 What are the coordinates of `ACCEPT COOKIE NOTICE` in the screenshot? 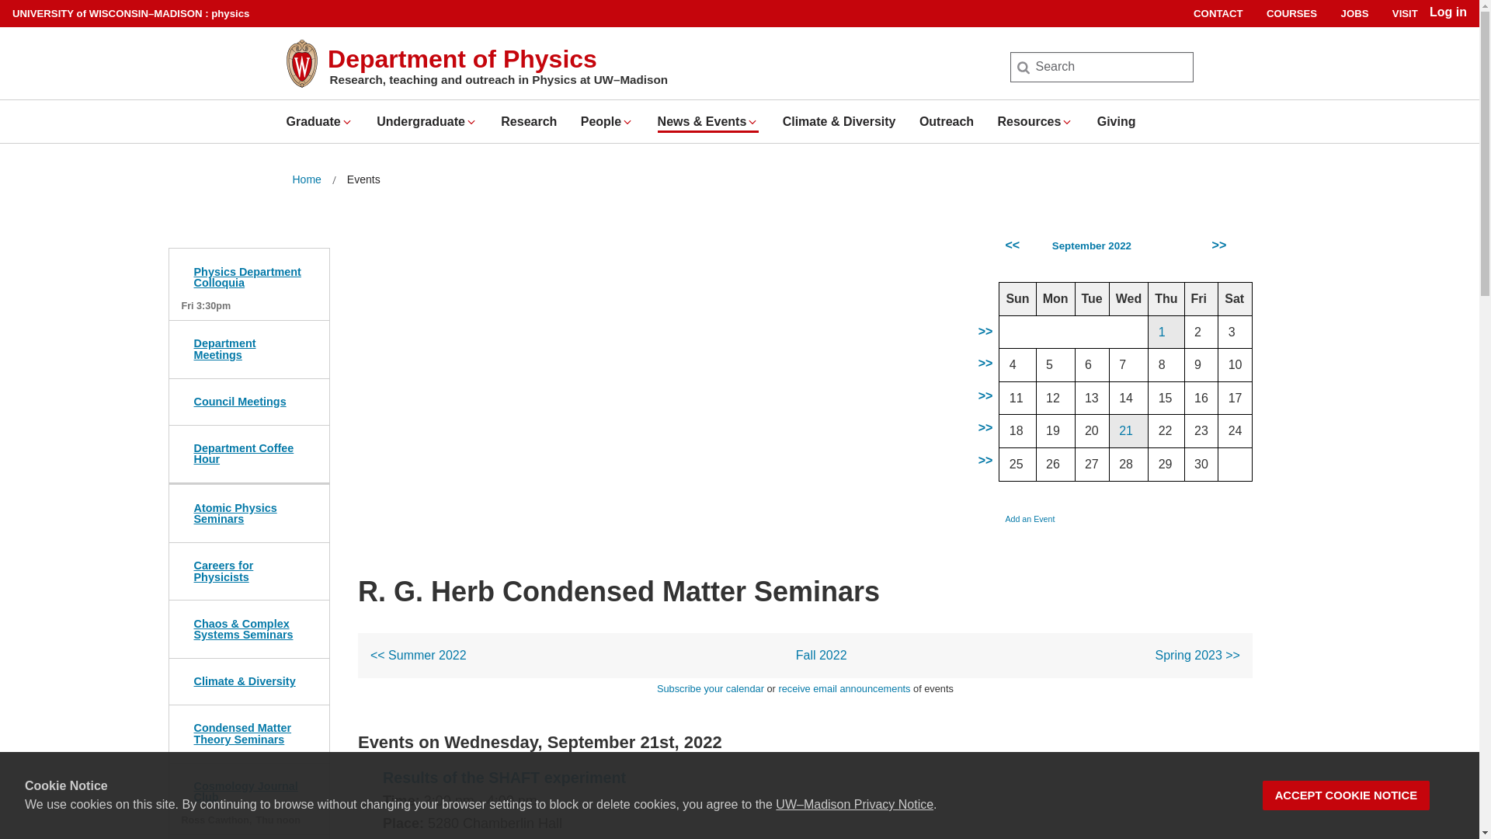 It's located at (1347, 795).